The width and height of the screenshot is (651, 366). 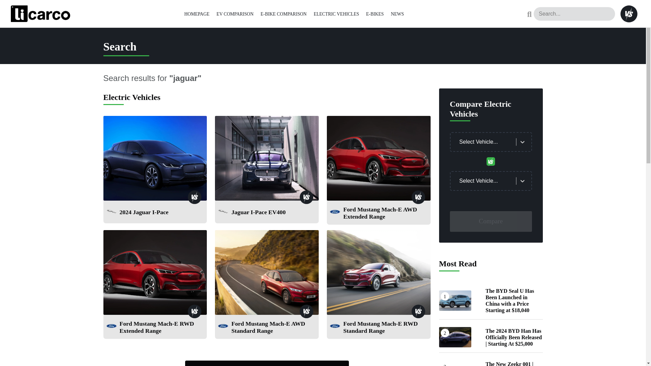 What do you see at coordinates (375, 14) in the screenshot?
I see `E-BIKES` at bounding box center [375, 14].